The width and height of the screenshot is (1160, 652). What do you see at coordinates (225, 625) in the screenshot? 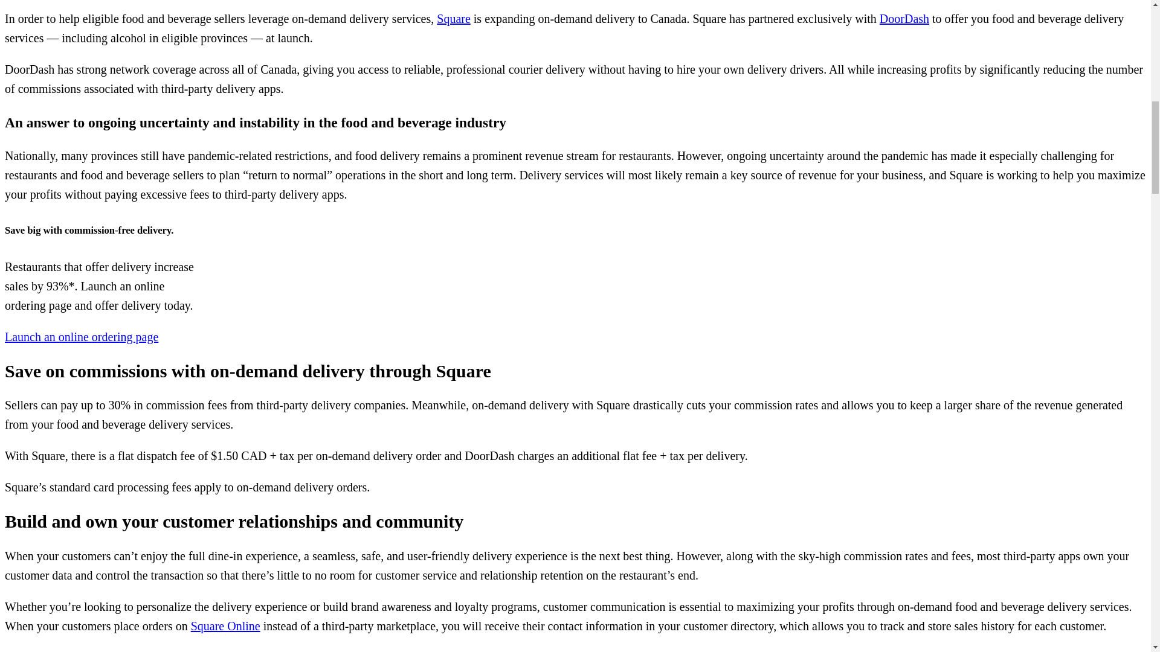
I see `Square Online` at bounding box center [225, 625].